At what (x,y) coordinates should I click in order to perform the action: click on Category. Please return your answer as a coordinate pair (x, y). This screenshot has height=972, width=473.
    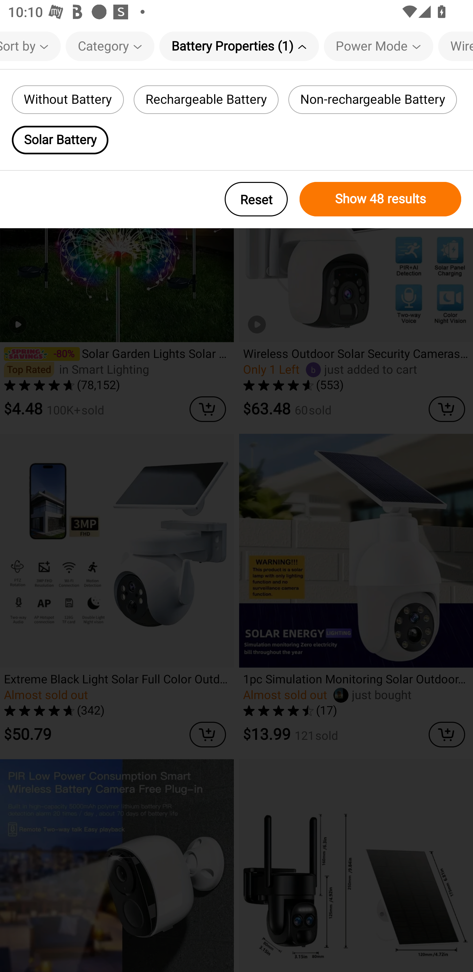
    Looking at the image, I should click on (110, 46).